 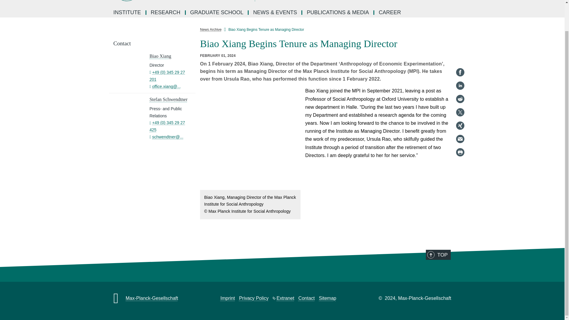 What do you see at coordinates (460, 69) in the screenshot?
I see `Reddit` at bounding box center [460, 69].